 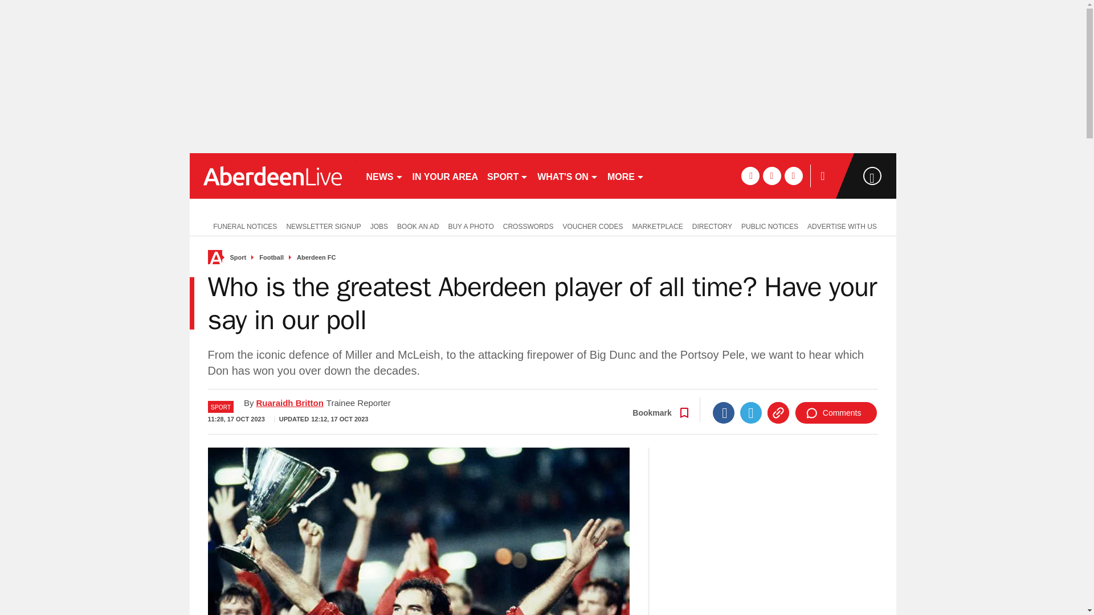 What do you see at coordinates (470, 225) in the screenshot?
I see `BUY A PHOTO` at bounding box center [470, 225].